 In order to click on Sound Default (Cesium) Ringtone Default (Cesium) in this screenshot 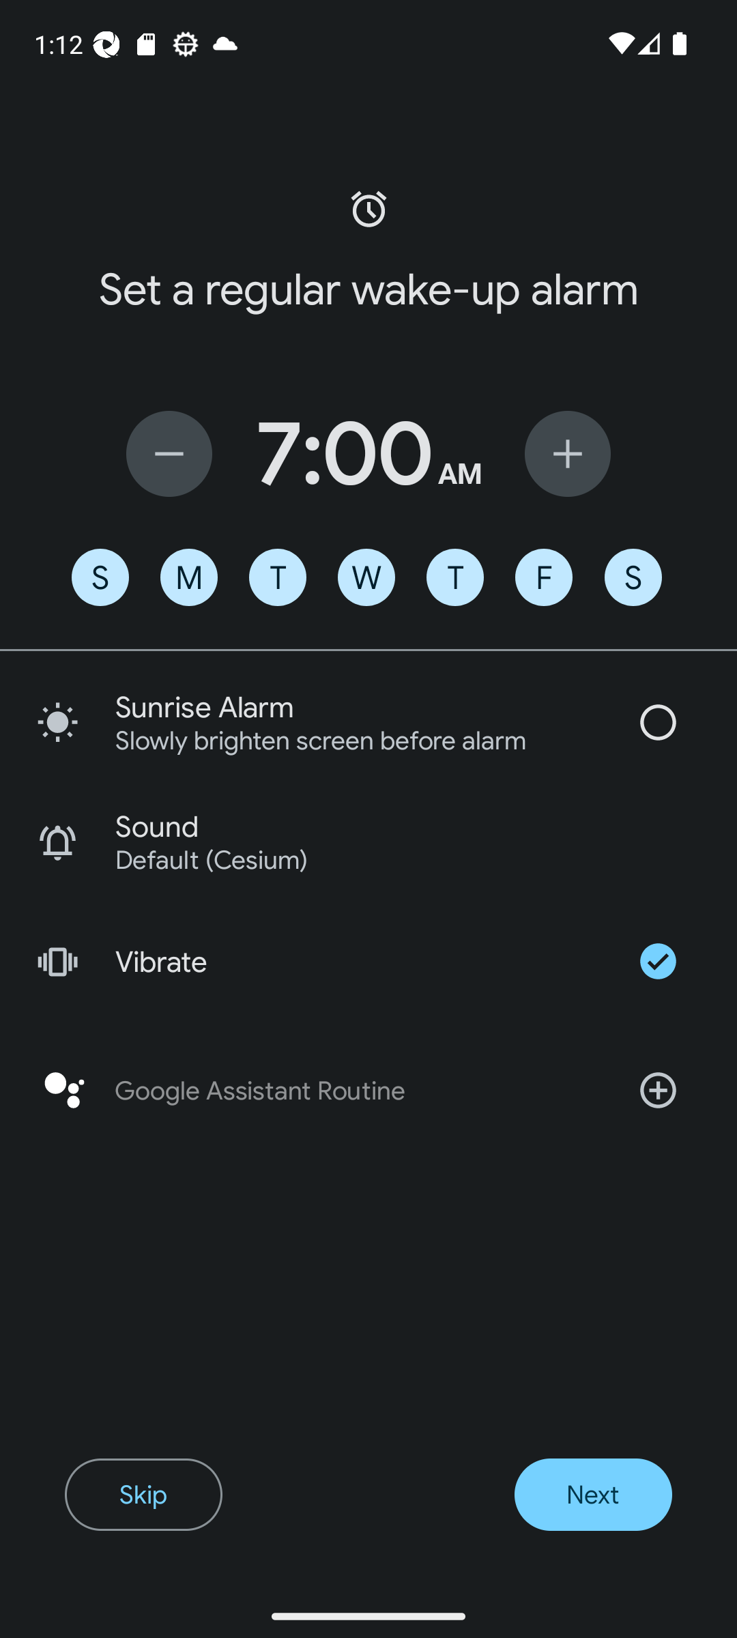, I will do `click(369, 842)`.